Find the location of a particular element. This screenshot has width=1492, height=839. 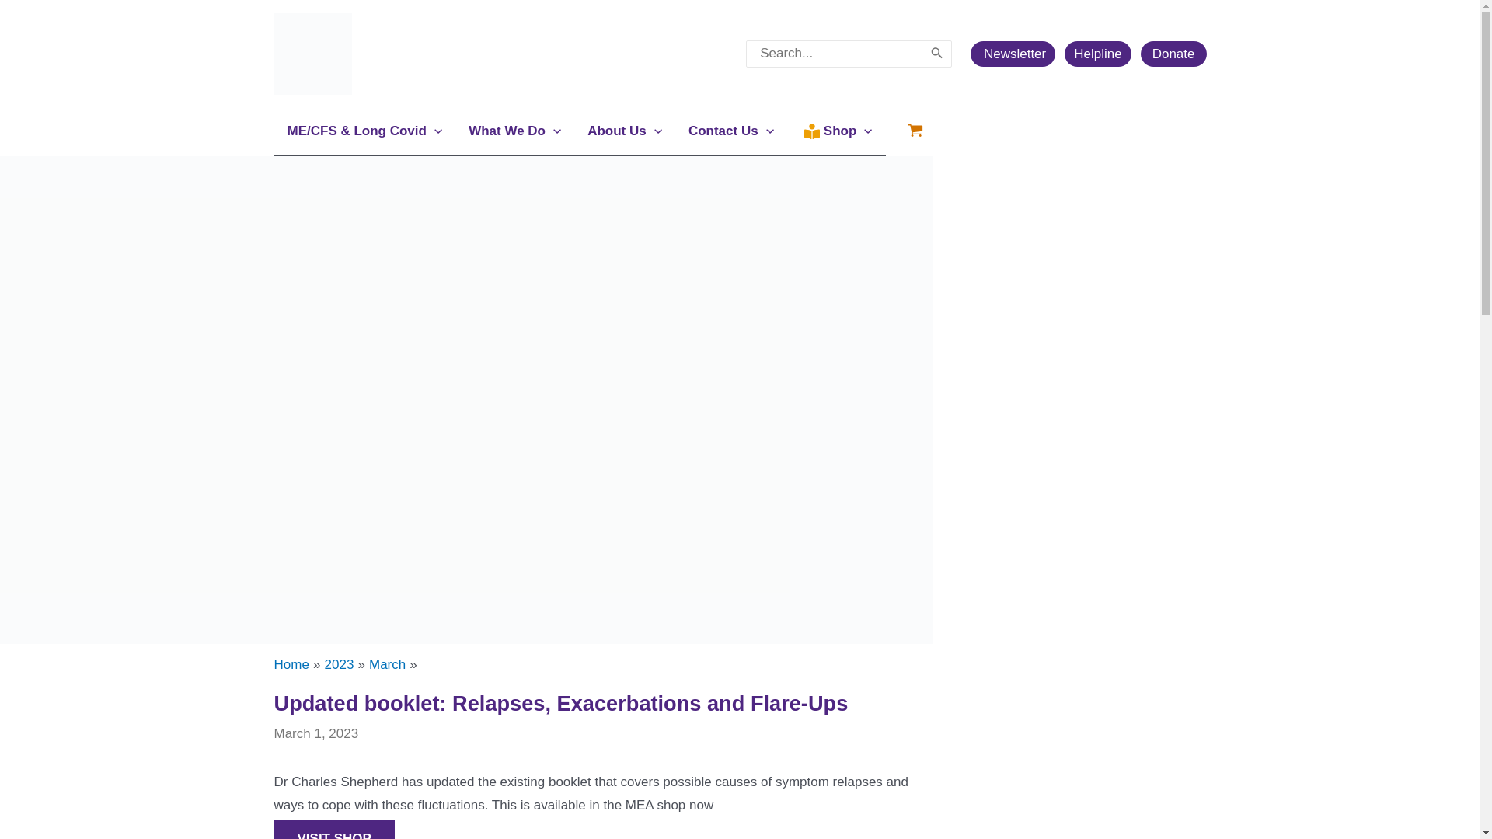

What We Do is located at coordinates (514, 131).